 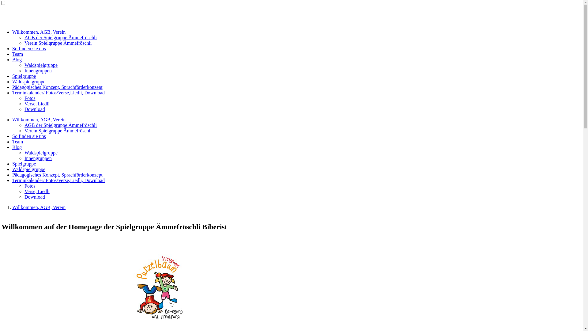 I want to click on Innengruppen, so click(x=38, y=70).